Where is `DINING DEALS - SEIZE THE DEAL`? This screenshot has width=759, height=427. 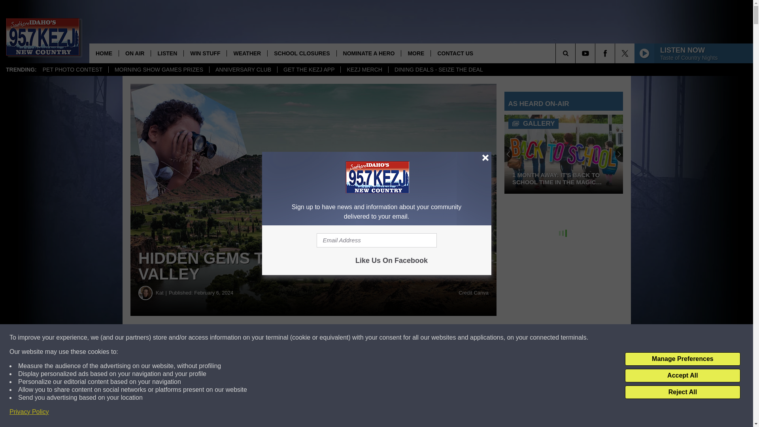 DINING DEALS - SEIZE THE DEAL is located at coordinates (438, 70).